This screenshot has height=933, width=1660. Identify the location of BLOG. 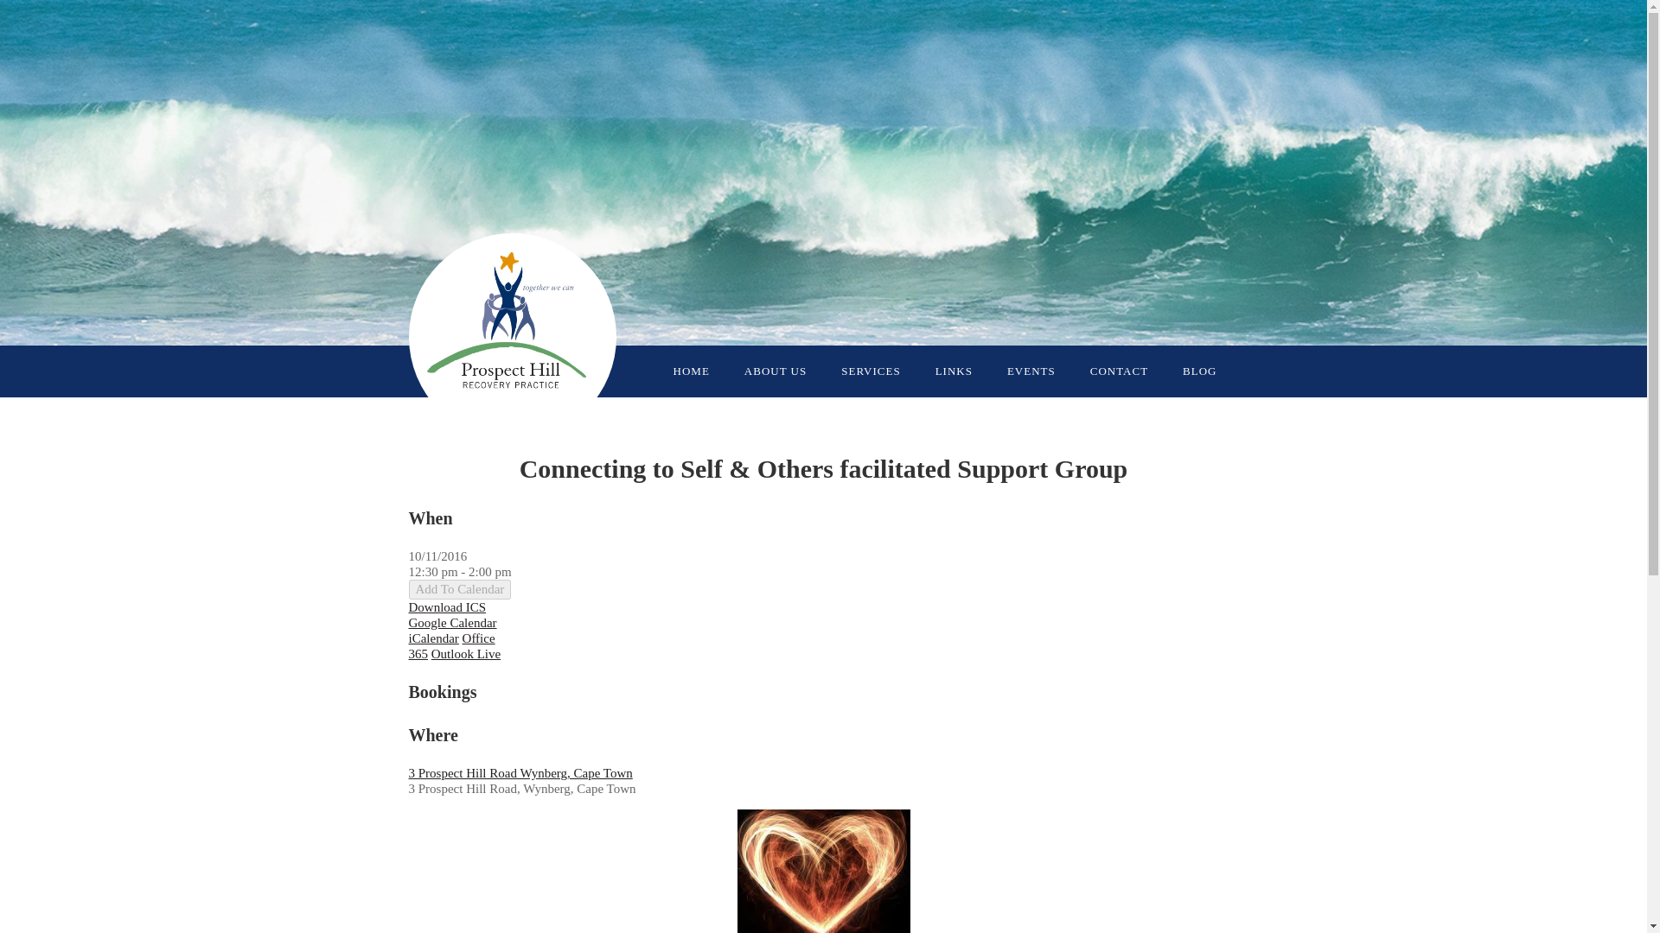
(1200, 371).